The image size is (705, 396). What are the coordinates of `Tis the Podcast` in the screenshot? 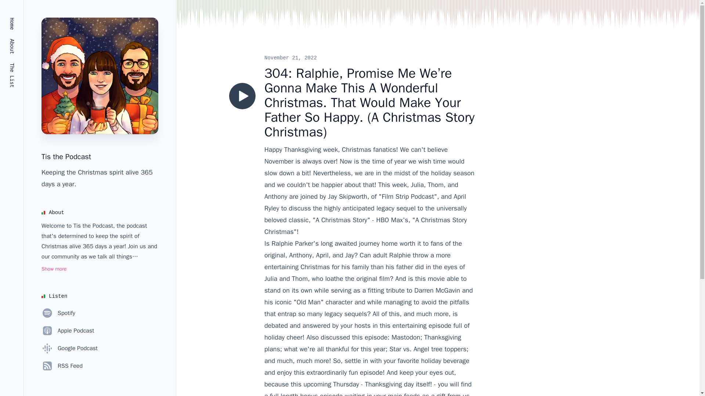 It's located at (66, 156).